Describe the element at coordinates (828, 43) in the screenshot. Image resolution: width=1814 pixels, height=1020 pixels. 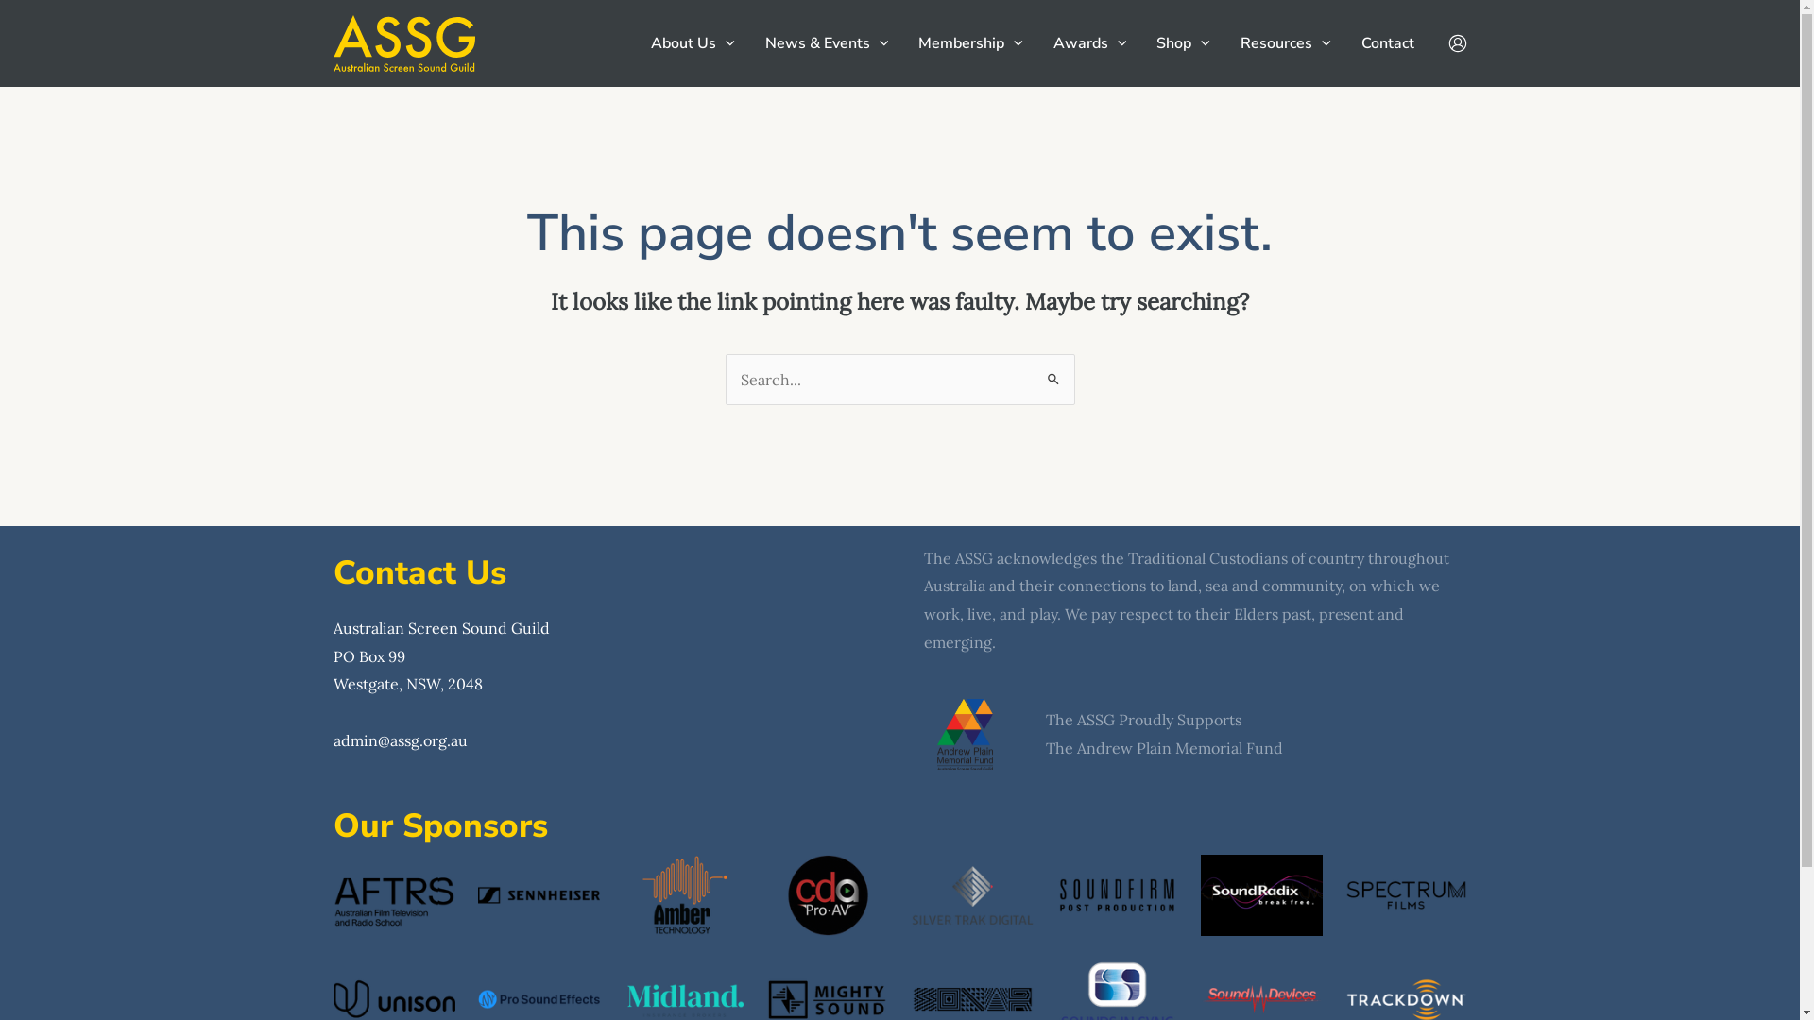
I see `News & Events` at that location.